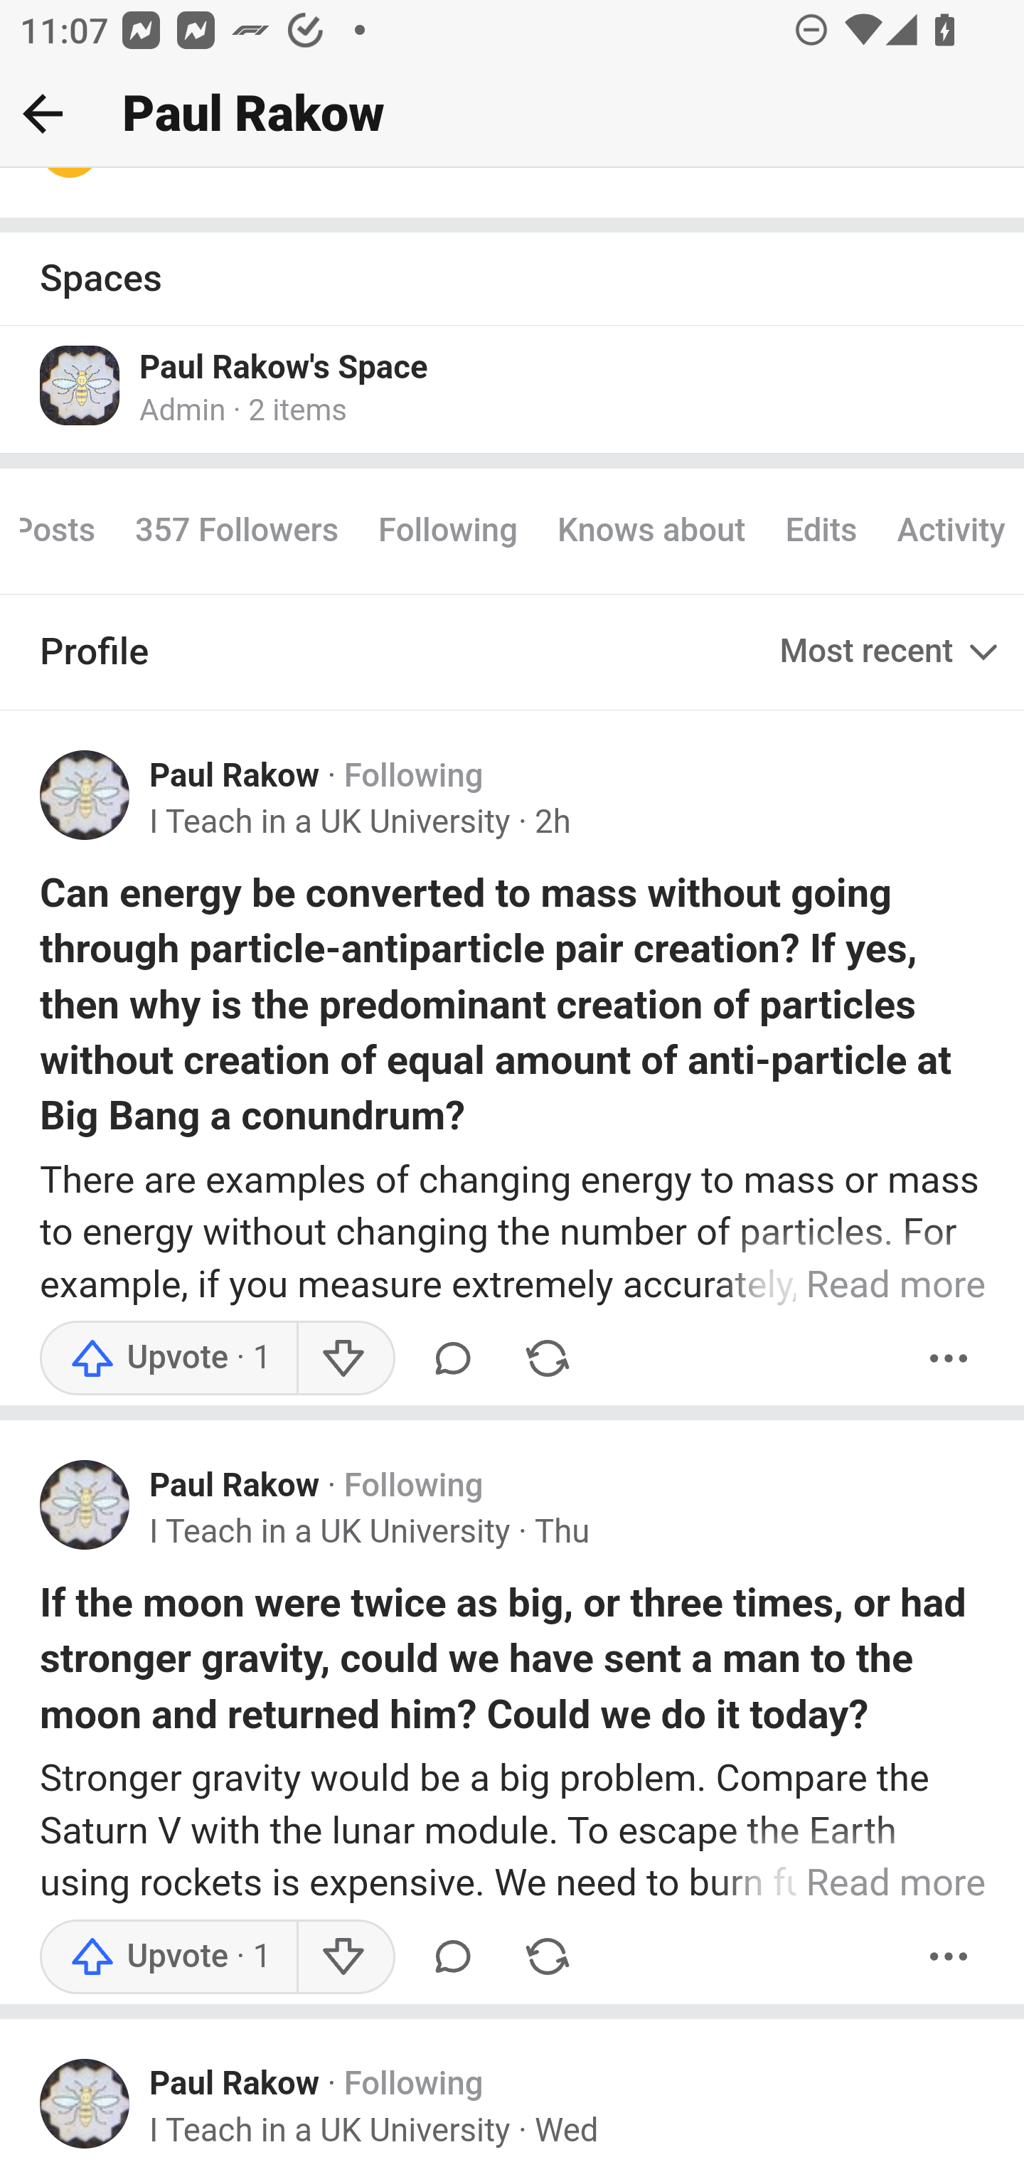 Image resolution: width=1024 pixels, height=2162 pixels. I want to click on Downvote, so click(344, 1360).